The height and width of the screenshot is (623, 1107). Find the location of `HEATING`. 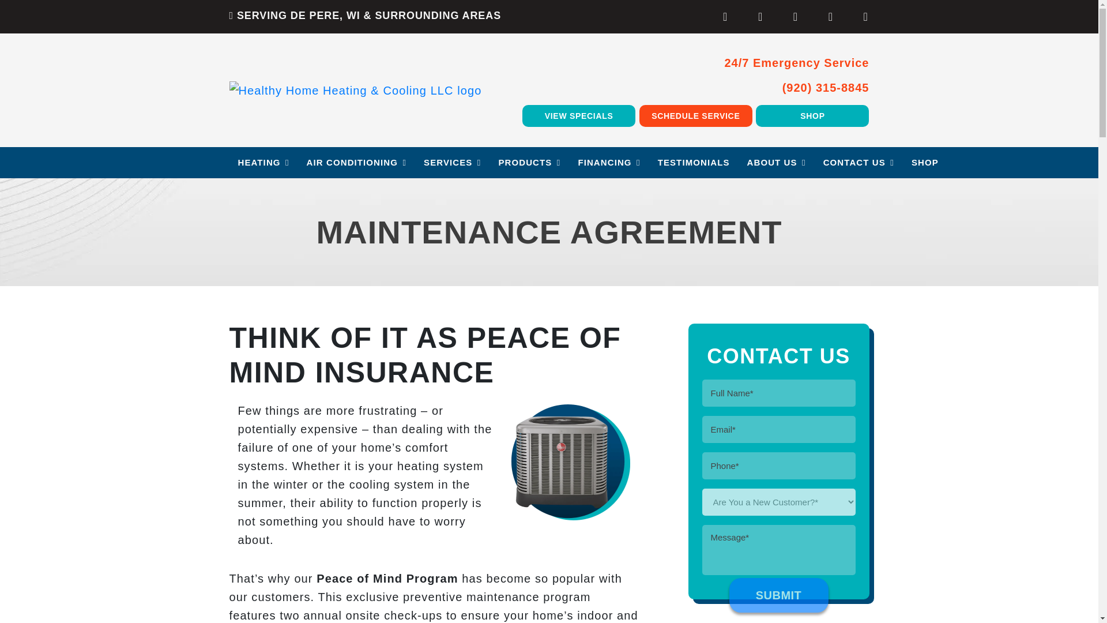

HEATING is located at coordinates (263, 162).